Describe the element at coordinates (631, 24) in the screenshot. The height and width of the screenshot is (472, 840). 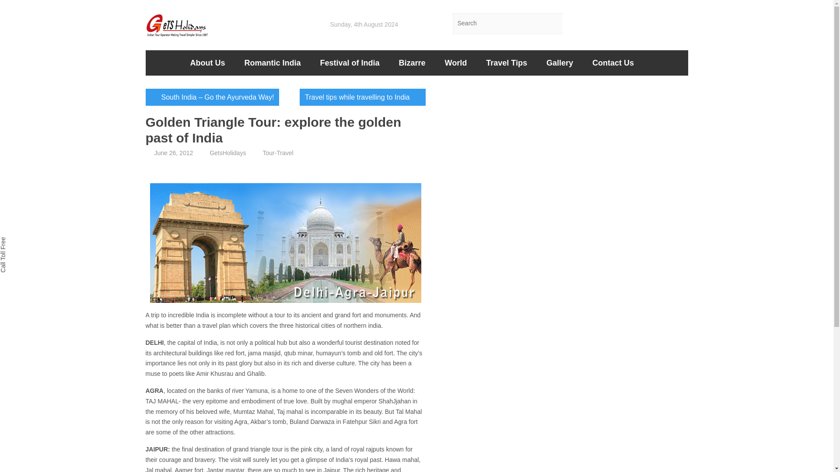
I see `Facebook` at that location.